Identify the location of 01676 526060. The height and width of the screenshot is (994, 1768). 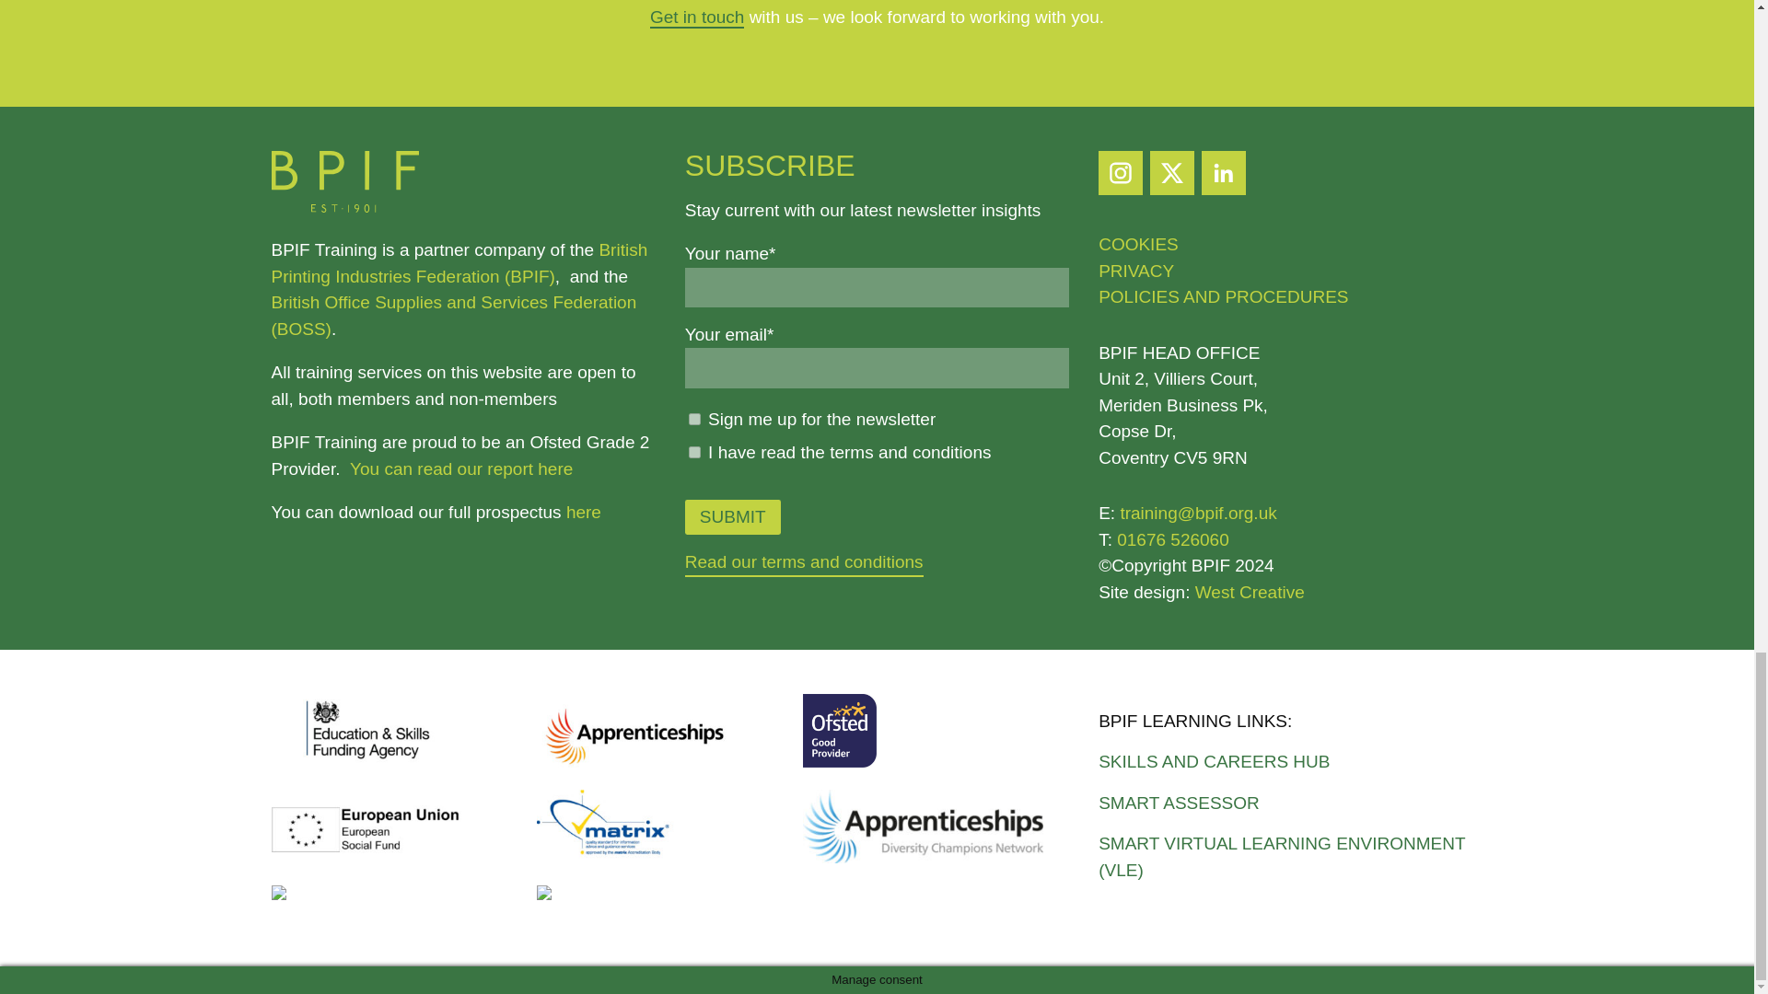
(1173, 539).